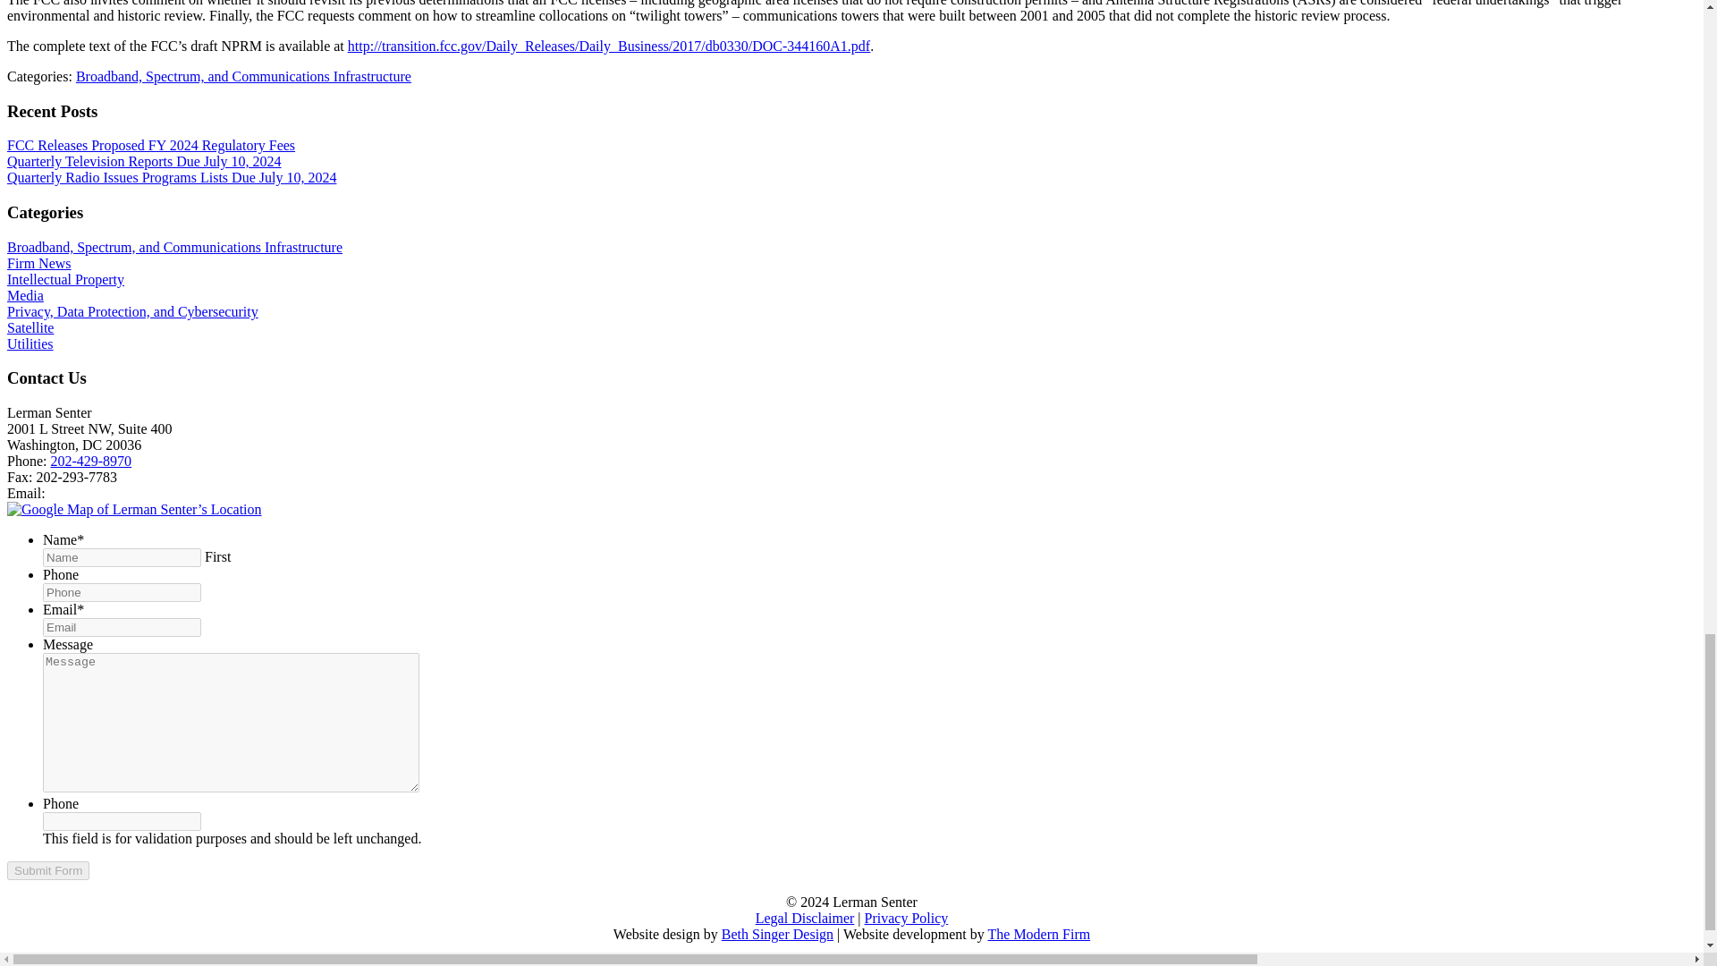  Describe the element at coordinates (805, 918) in the screenshot. I see `Disclaimer` at that location.